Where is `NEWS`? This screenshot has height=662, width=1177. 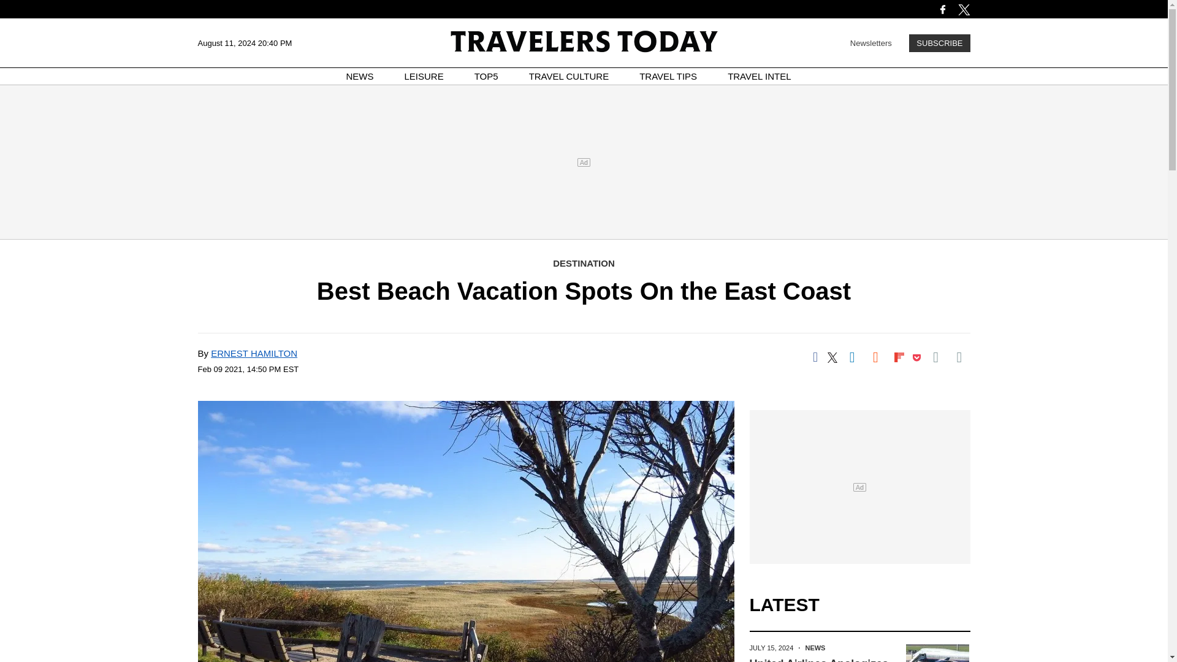
NEWS is located at coordinates (360, 76).